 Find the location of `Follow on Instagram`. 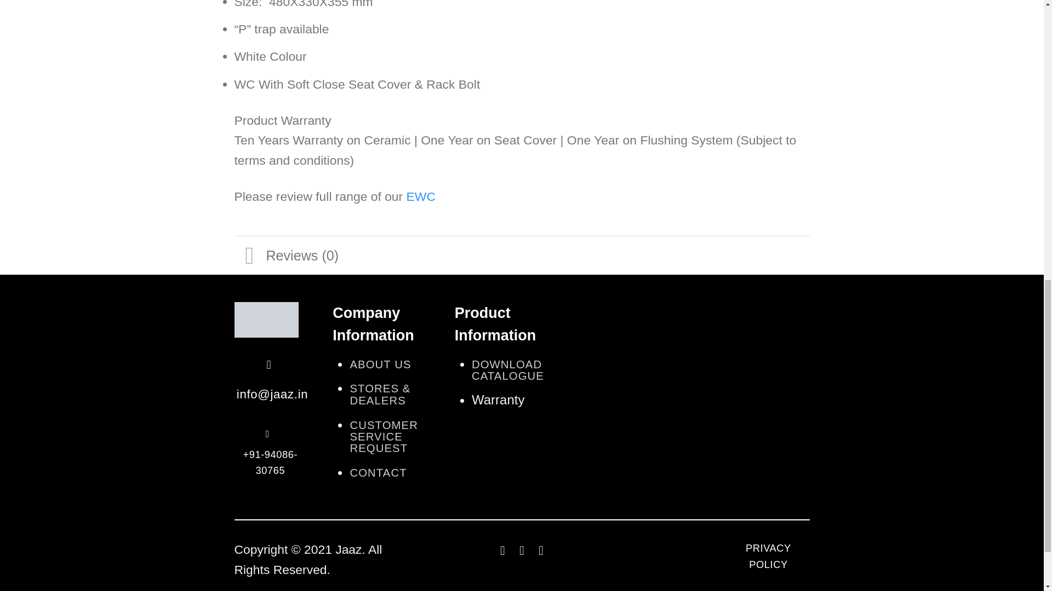

Follow on Instagram is located at coordinates (522, 551).